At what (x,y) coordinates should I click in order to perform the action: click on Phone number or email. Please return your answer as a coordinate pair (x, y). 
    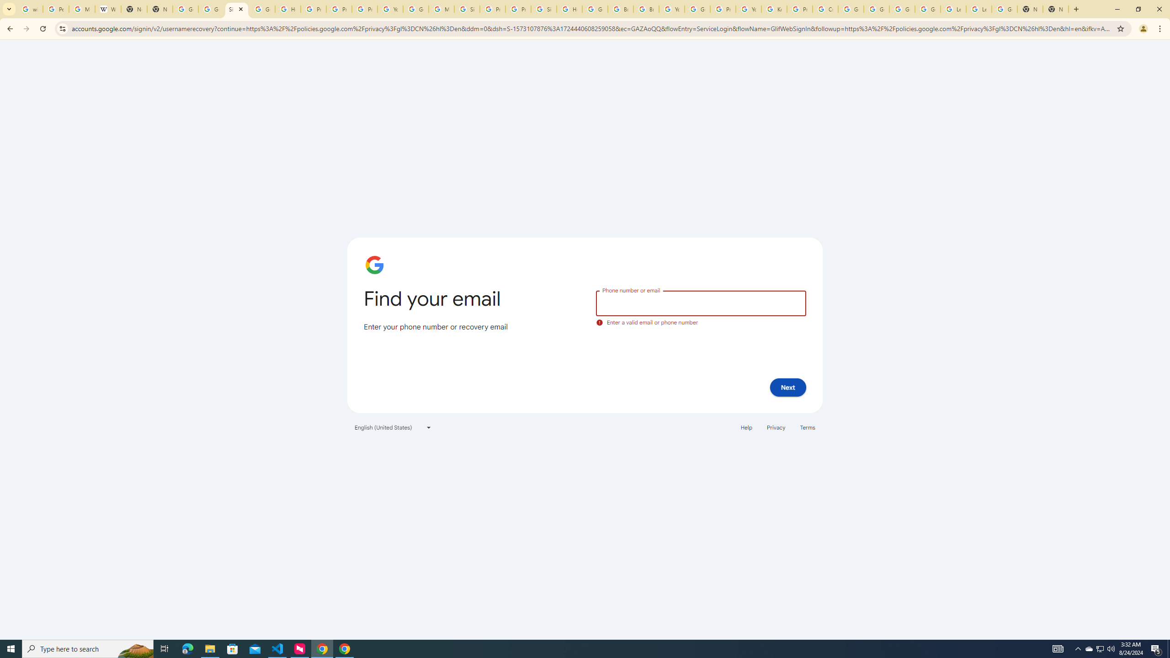
    Looking at the image, I should click on (701, 302).